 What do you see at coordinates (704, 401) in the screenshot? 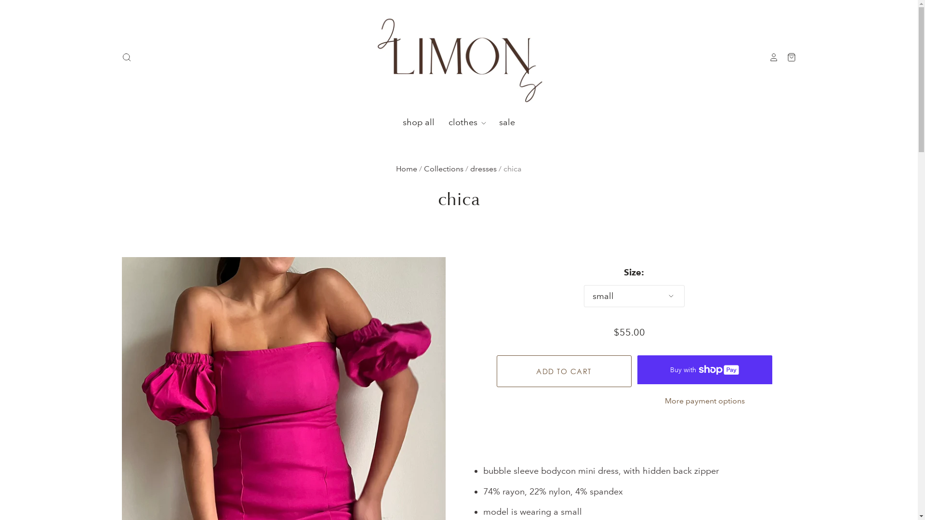
I see `More payment options` at bounding box center [704, 401].